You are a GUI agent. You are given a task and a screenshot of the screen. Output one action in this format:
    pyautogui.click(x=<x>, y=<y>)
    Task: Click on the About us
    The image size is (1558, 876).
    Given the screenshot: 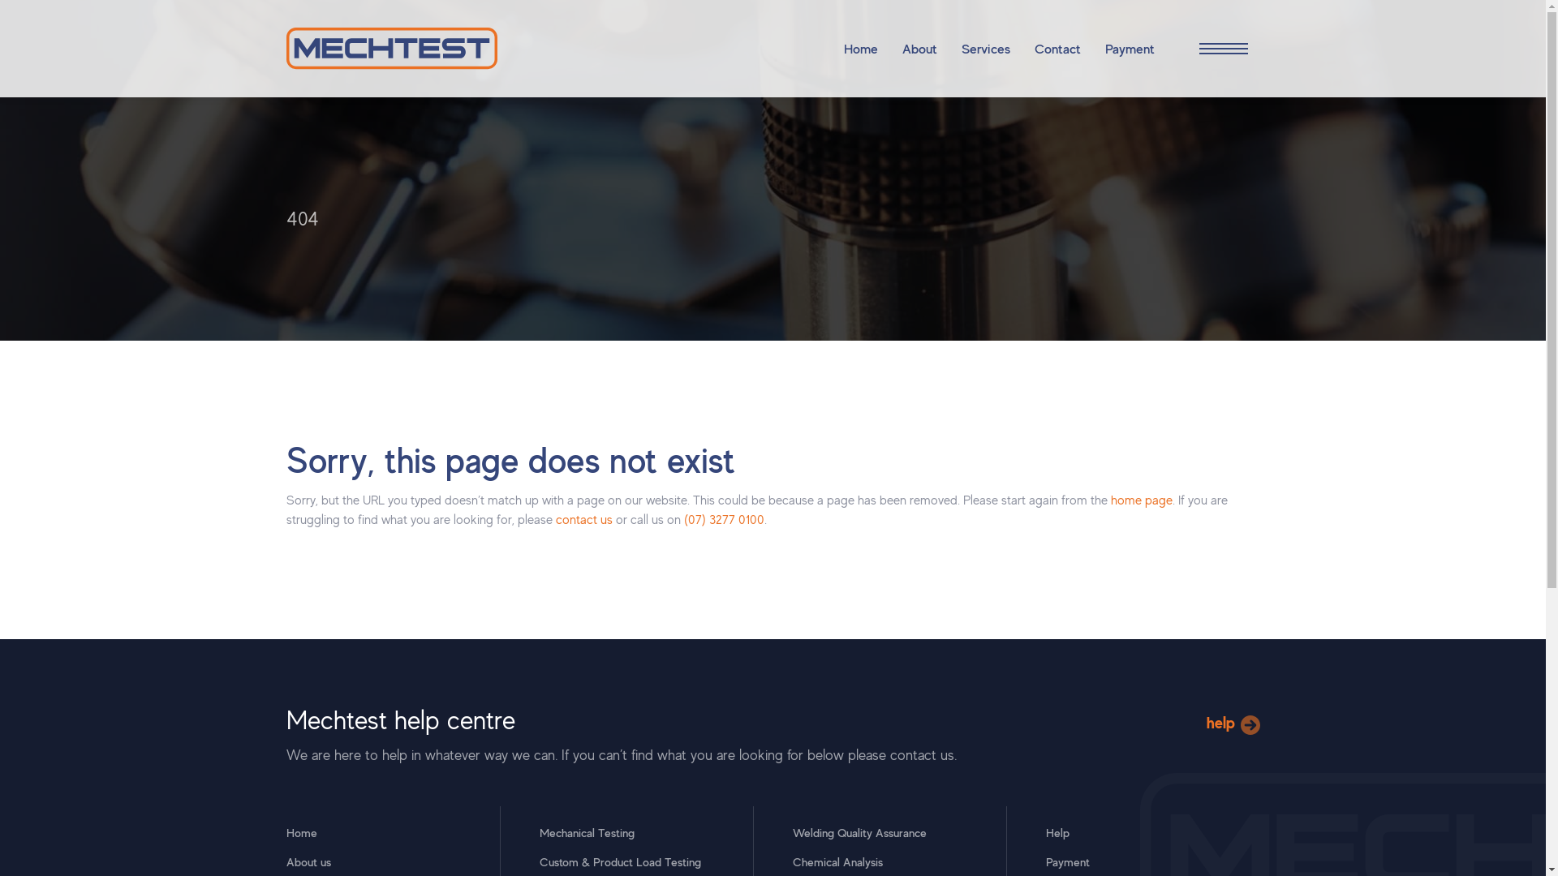 What is the action you would take?
    pyautogui.click(x=308, y=861)
    